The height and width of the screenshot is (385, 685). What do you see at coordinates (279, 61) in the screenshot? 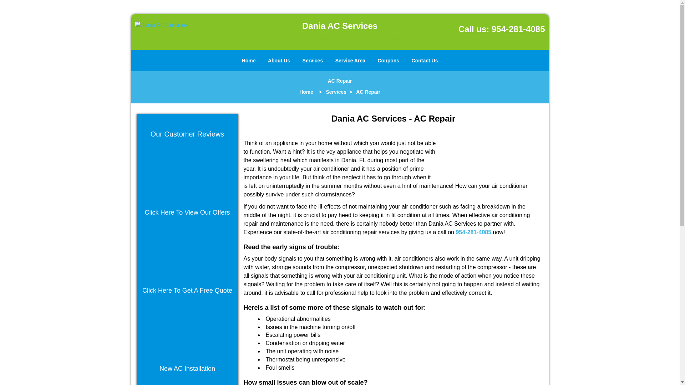
I see `About Us` at bounding box center [279, 61].